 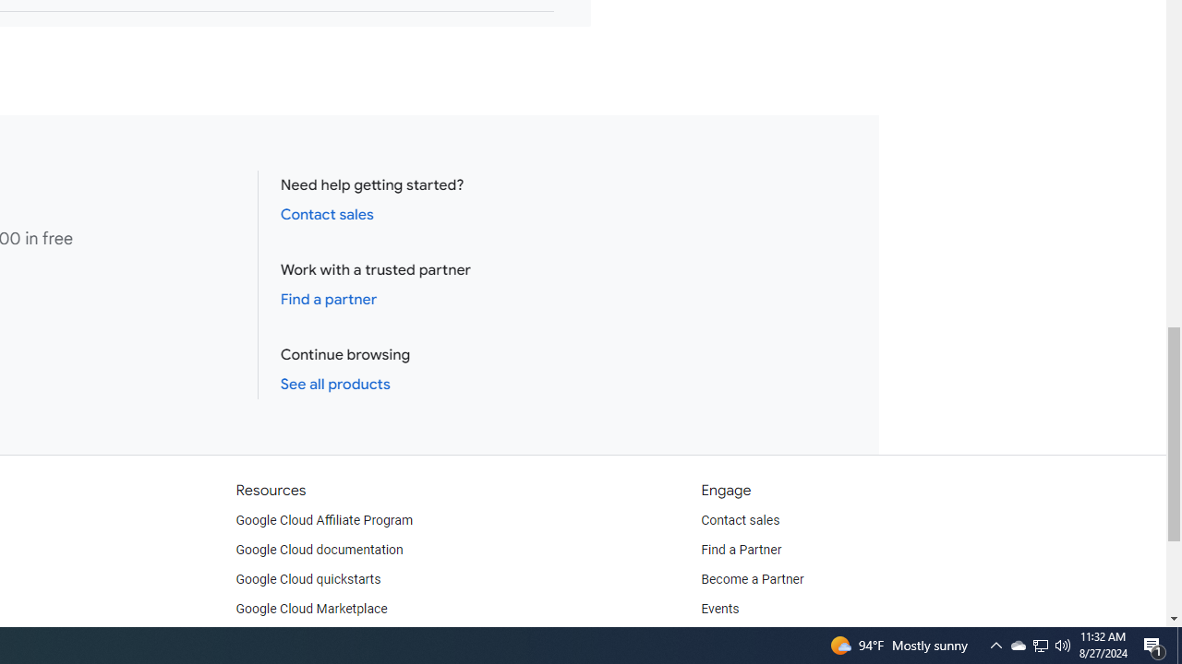 What do you see at coordinates (329, 299) in the screenshot?
I see `Find a partner` at bounding box center [329, 299].